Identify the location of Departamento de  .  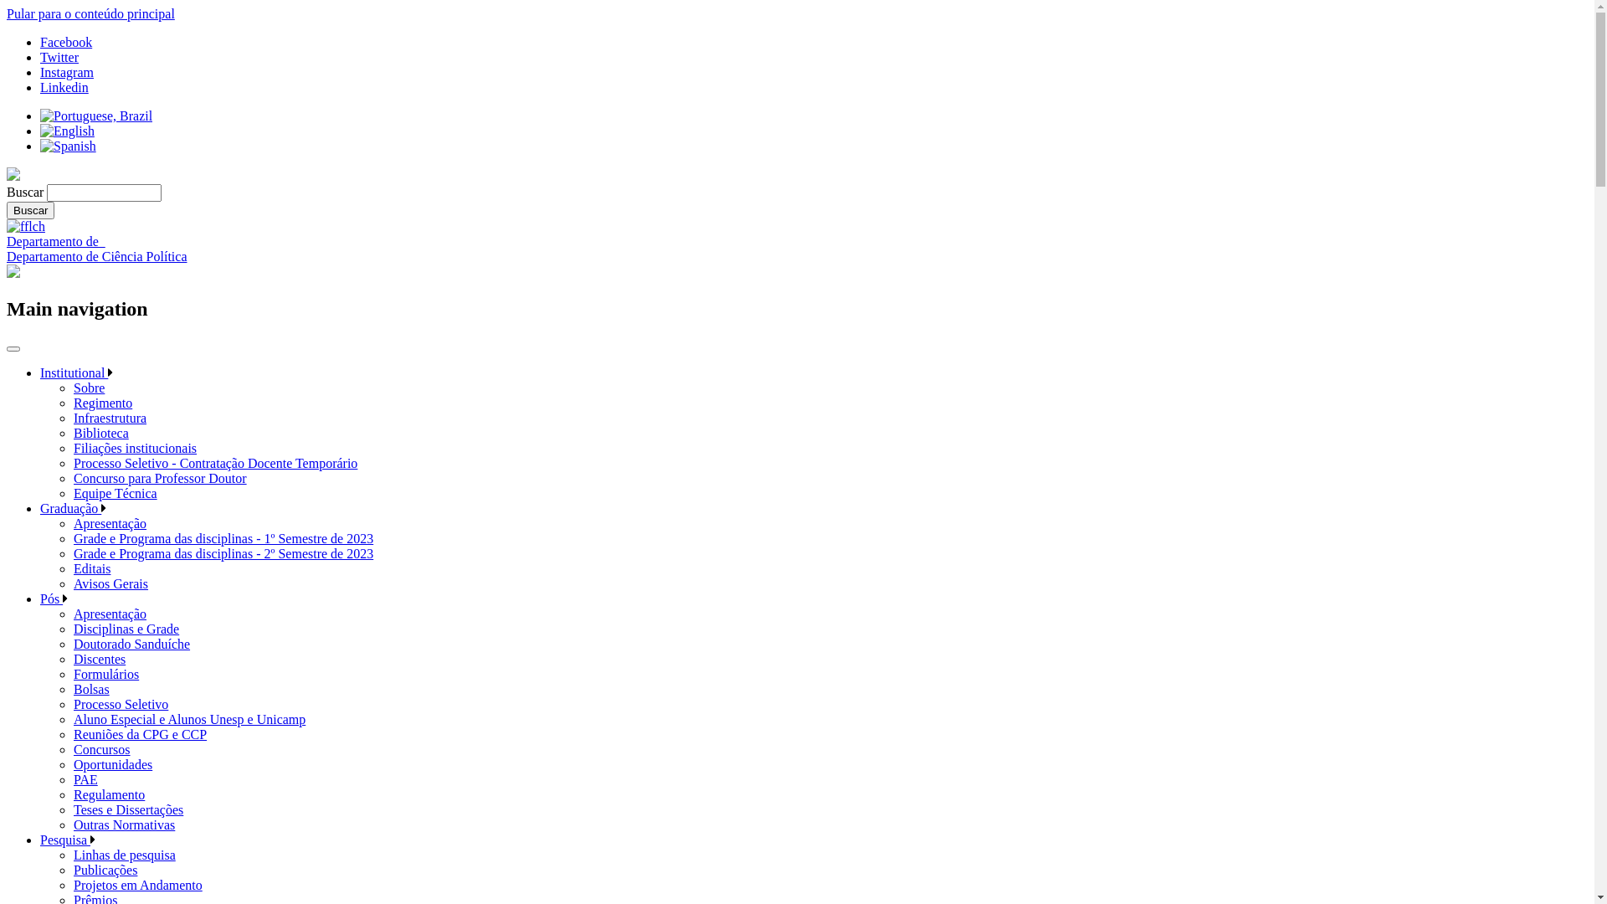
(56, 241).